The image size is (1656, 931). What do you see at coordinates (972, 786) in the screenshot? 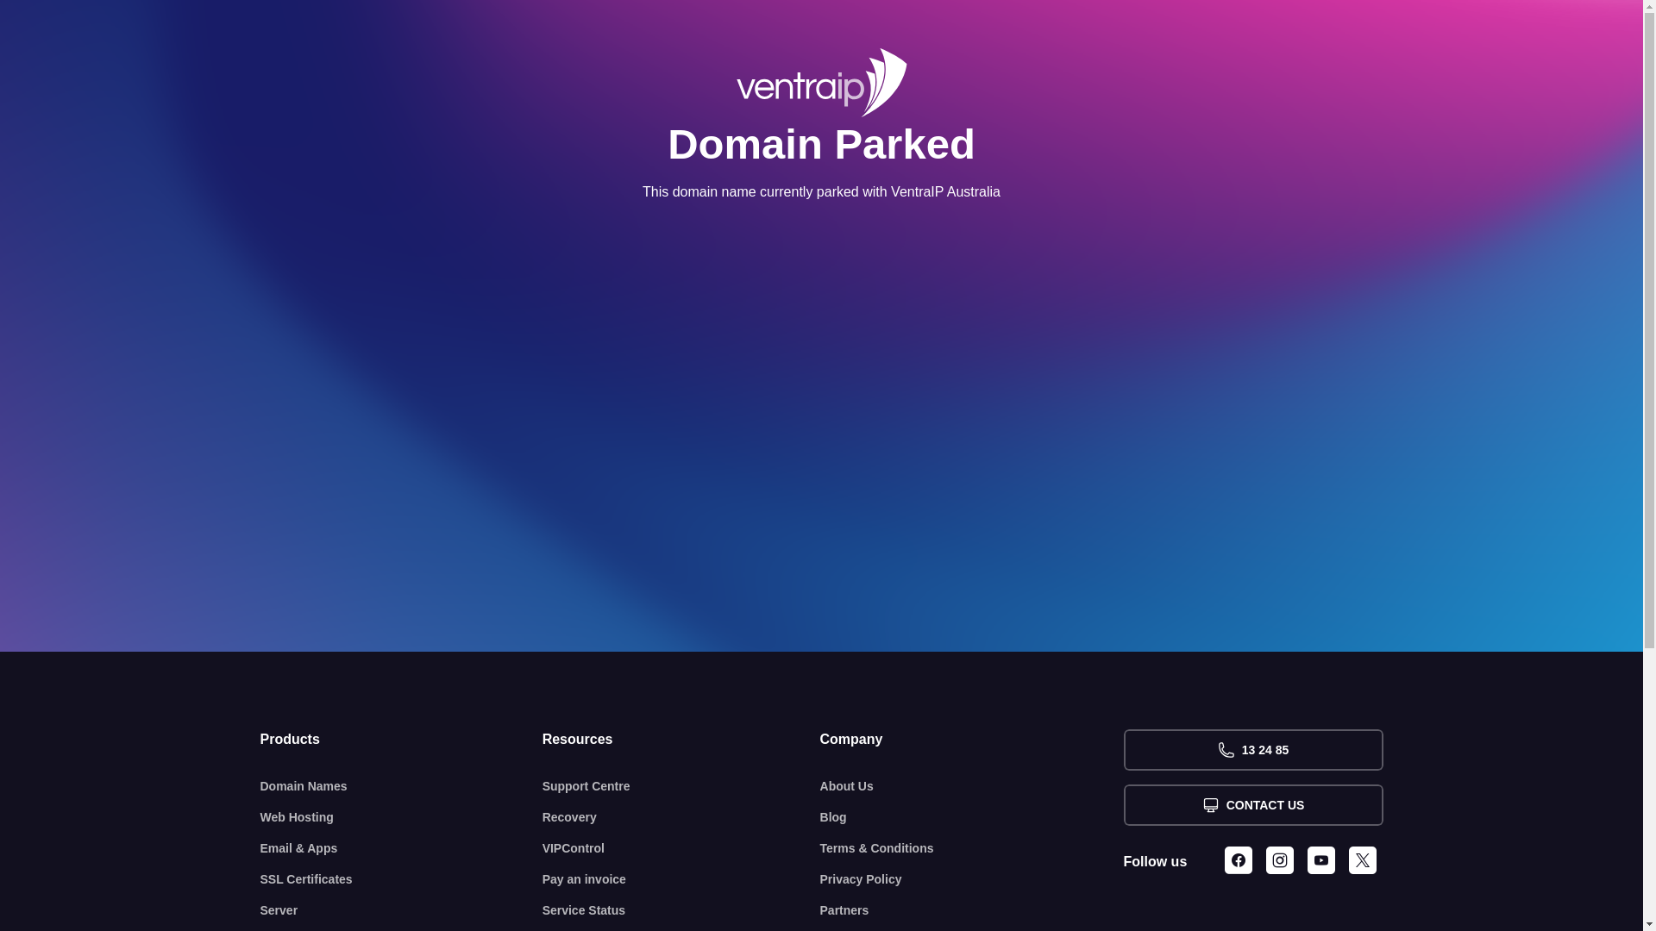
I see `About Us` at bounding box center [972, 786].